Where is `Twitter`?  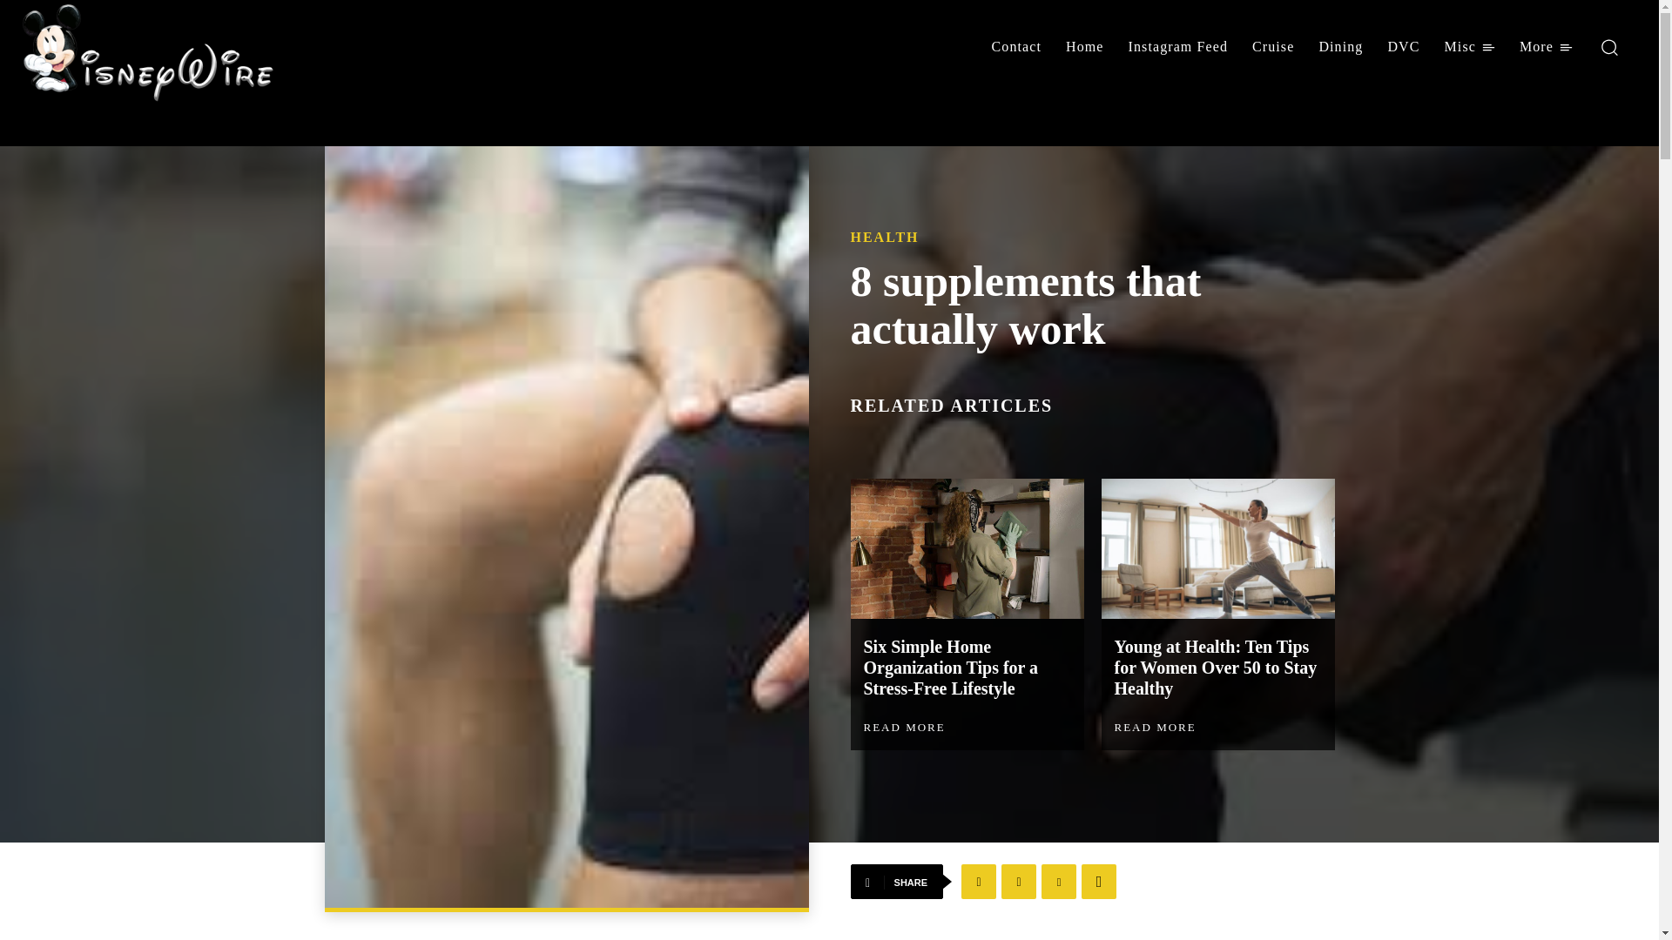
Twitter is located at coordinates (1019, 881).